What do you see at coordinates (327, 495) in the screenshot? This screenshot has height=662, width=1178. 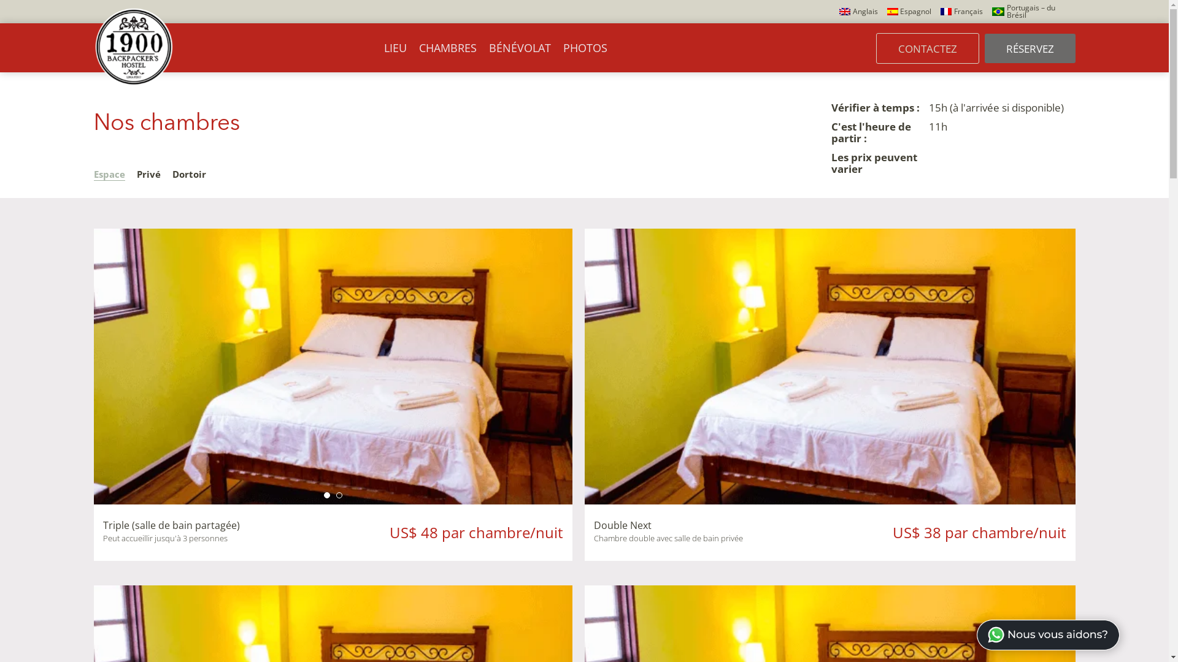 I see `1` at bounding box center [327, 495].